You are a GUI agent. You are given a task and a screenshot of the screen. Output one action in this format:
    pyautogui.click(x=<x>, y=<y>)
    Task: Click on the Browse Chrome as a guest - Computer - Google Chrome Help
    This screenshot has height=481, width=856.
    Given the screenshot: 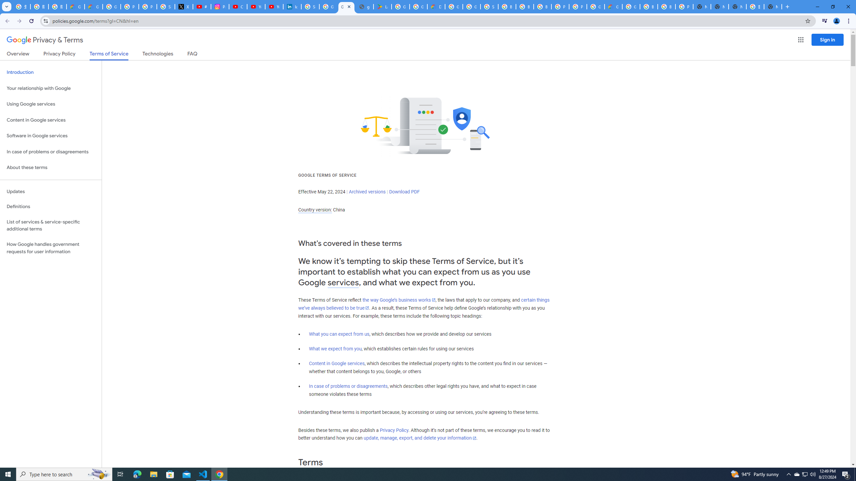 What is the action you would take?
    pyautogui.click(x=667, y=7)
    